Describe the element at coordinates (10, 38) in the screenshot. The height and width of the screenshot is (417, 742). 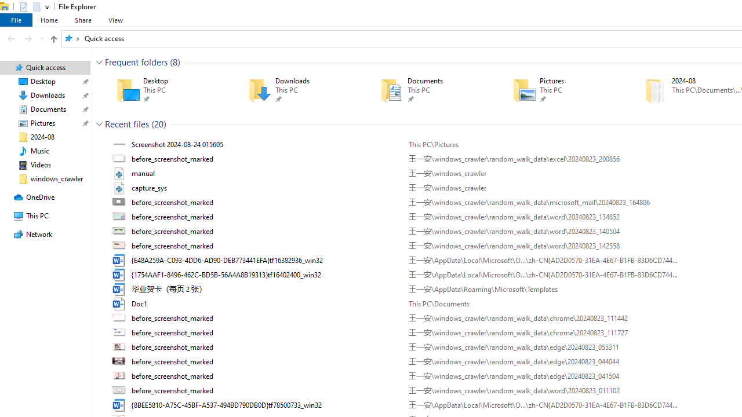
I see `Back (Alt + Left Arrow)` at that location.